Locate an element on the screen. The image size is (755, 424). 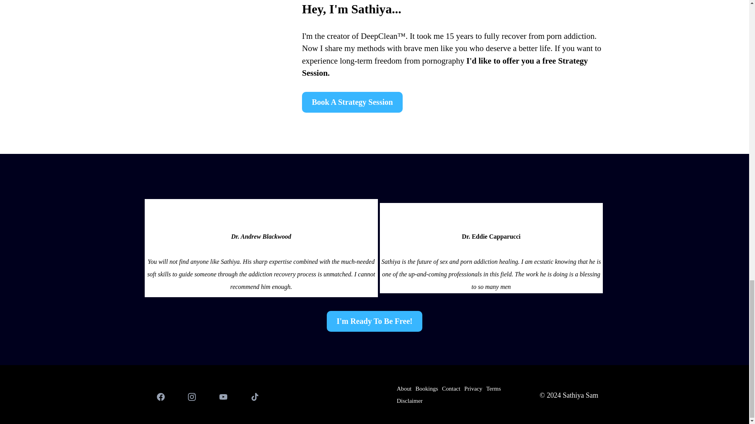
Book A Strategy Session is located at coordinates (352, 102).